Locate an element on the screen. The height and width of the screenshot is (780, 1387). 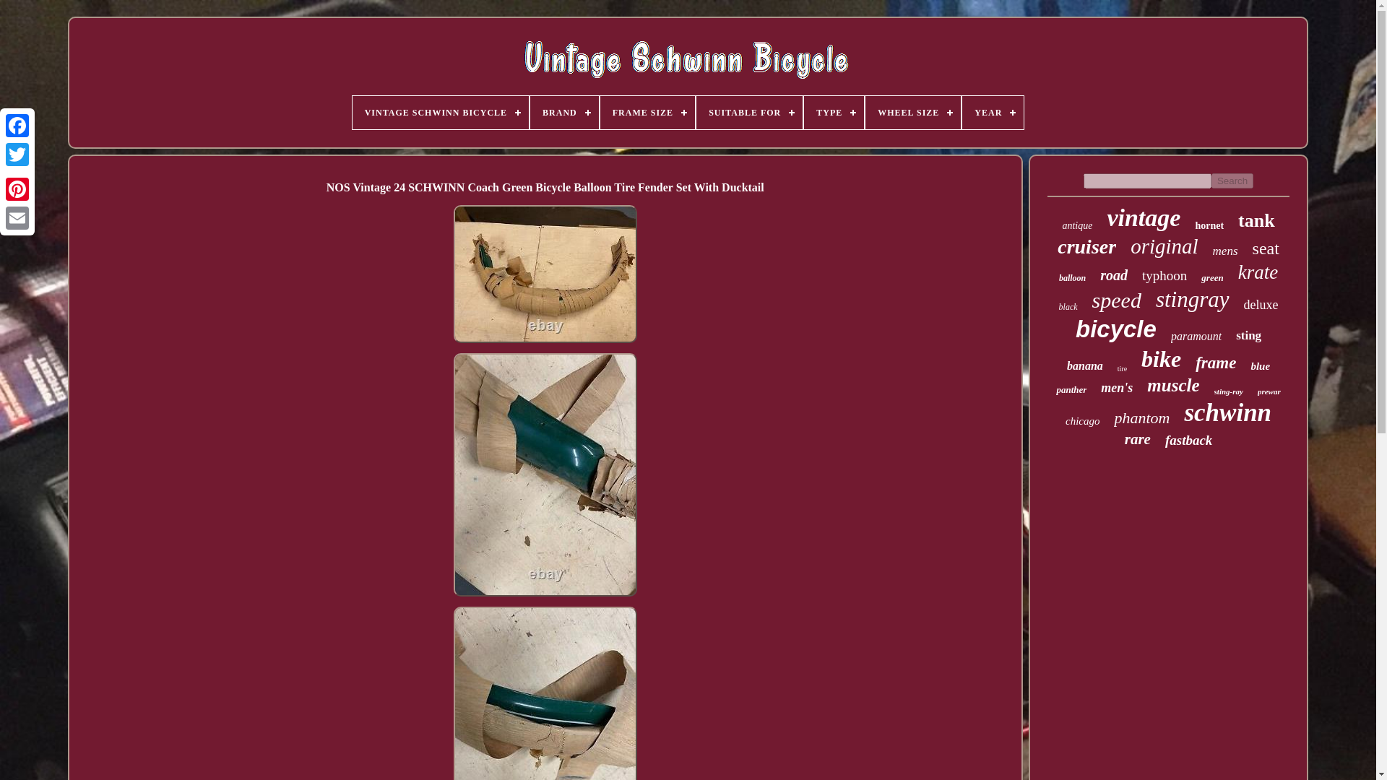
Search is located at coordinates (1232, 181).